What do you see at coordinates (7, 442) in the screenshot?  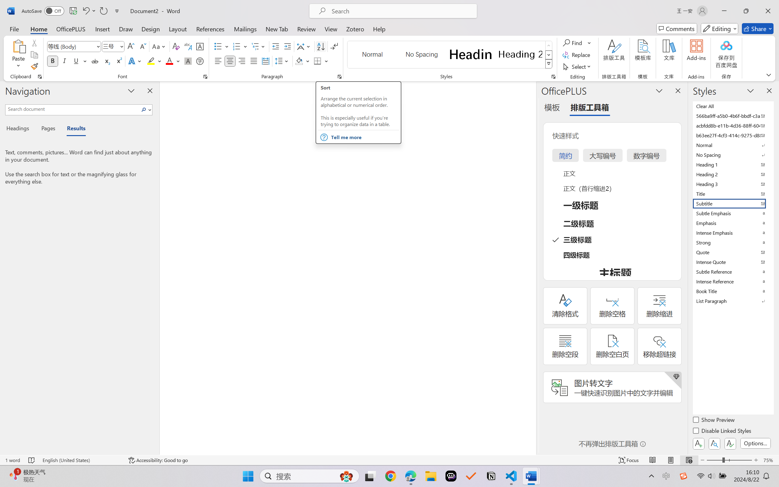 I see `Accounts` at bounding box center [7, 442].